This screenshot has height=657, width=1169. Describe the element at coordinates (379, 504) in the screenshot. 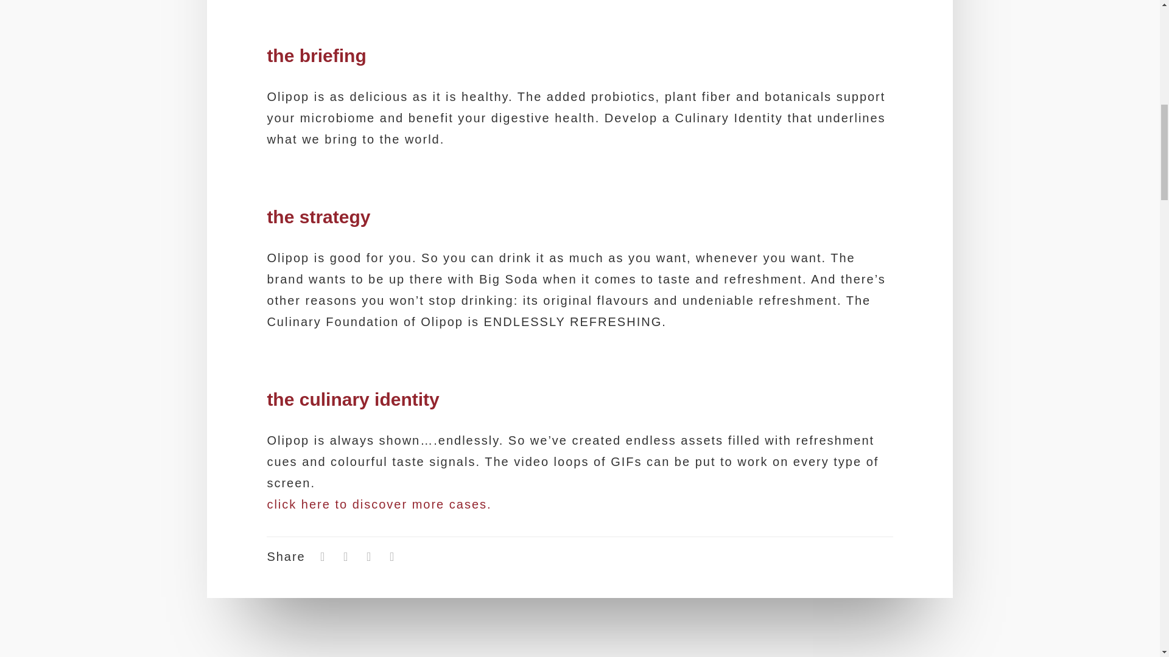

I see `click here to discover more cases.` at that location.